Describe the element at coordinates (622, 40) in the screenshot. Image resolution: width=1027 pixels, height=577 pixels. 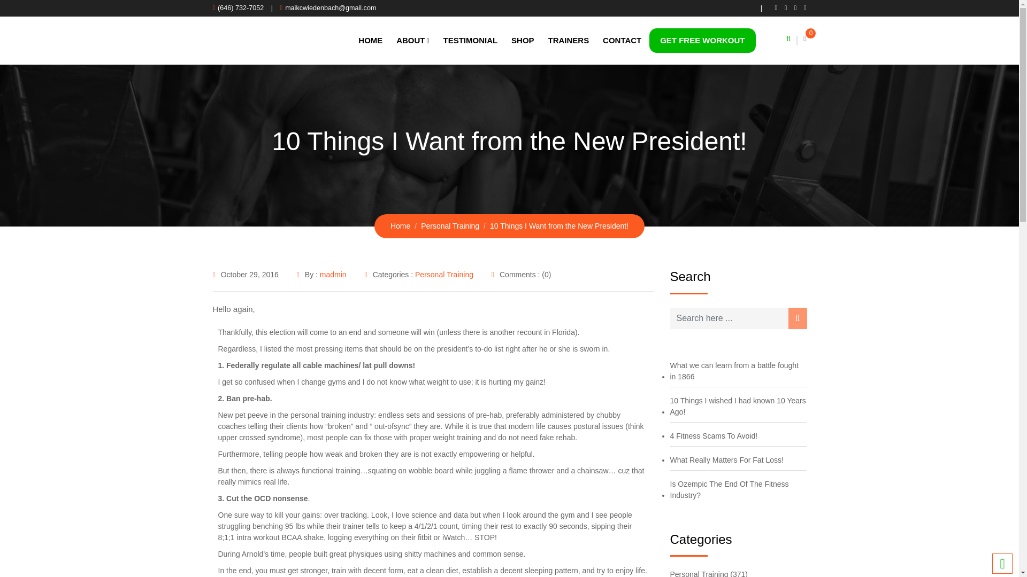
I see `Contact` at that location.